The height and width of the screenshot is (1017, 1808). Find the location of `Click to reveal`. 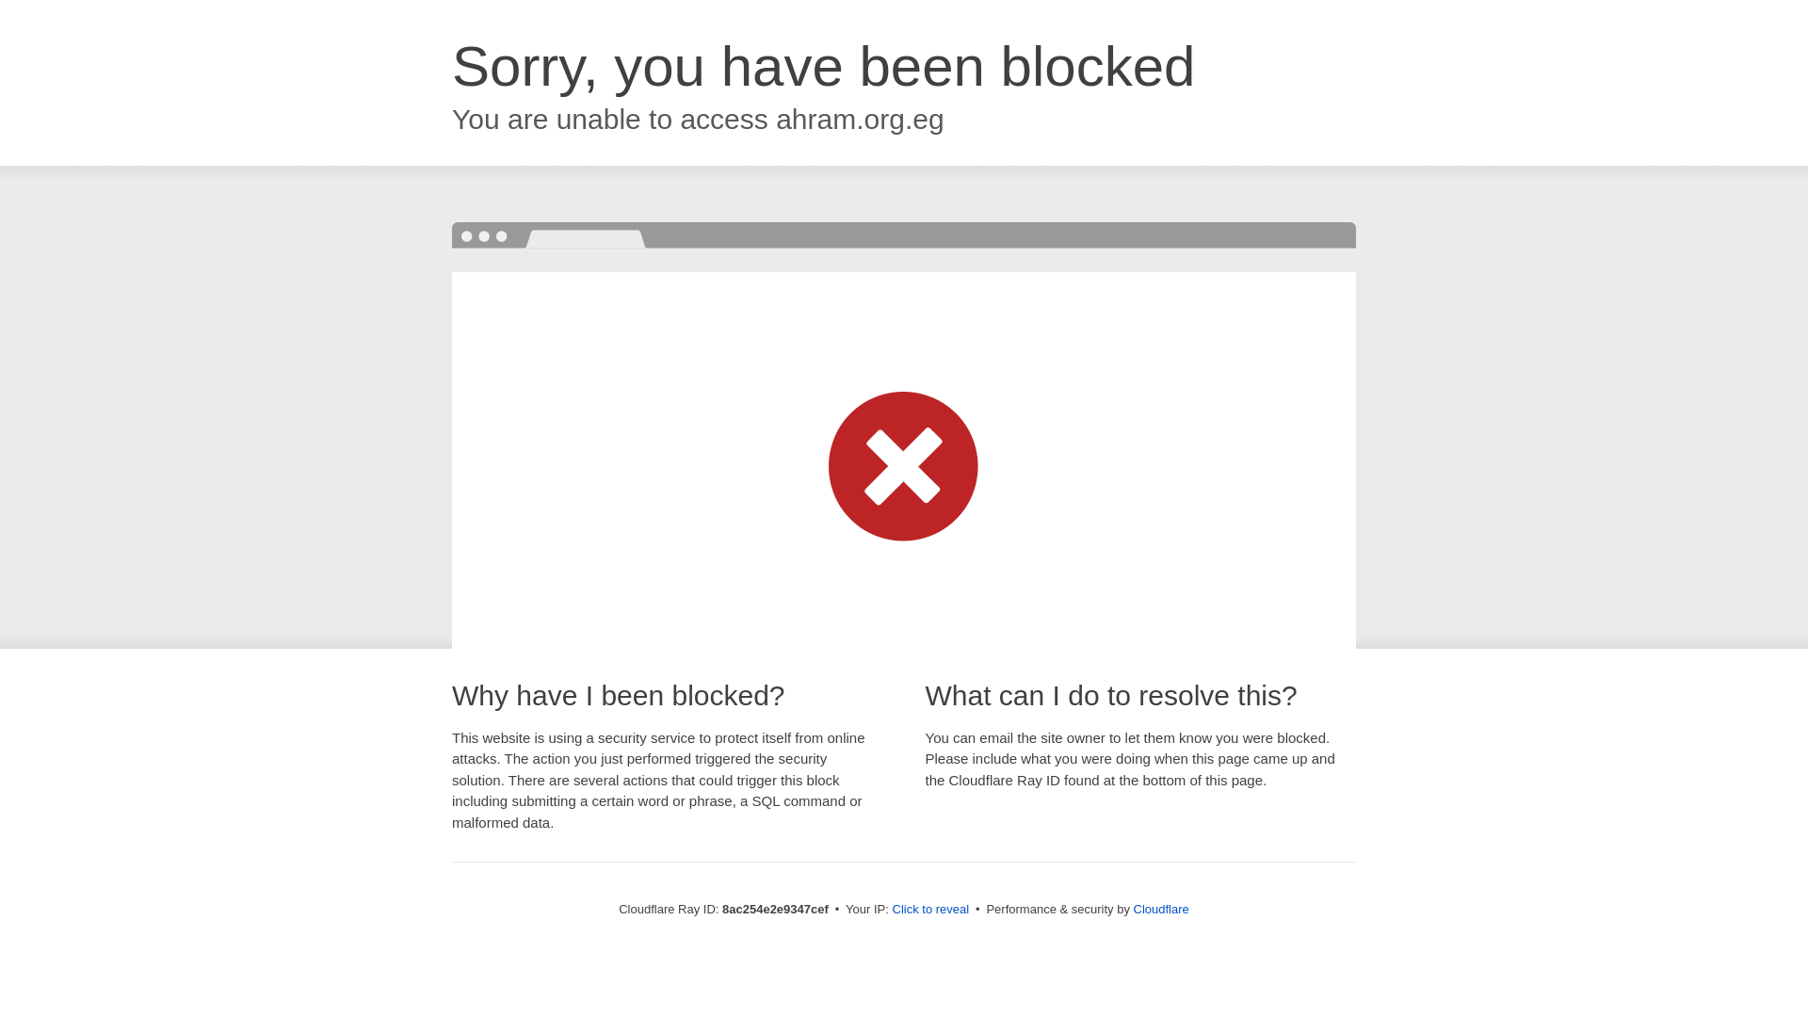

Click to reveal is located at coordinates (930, 910).